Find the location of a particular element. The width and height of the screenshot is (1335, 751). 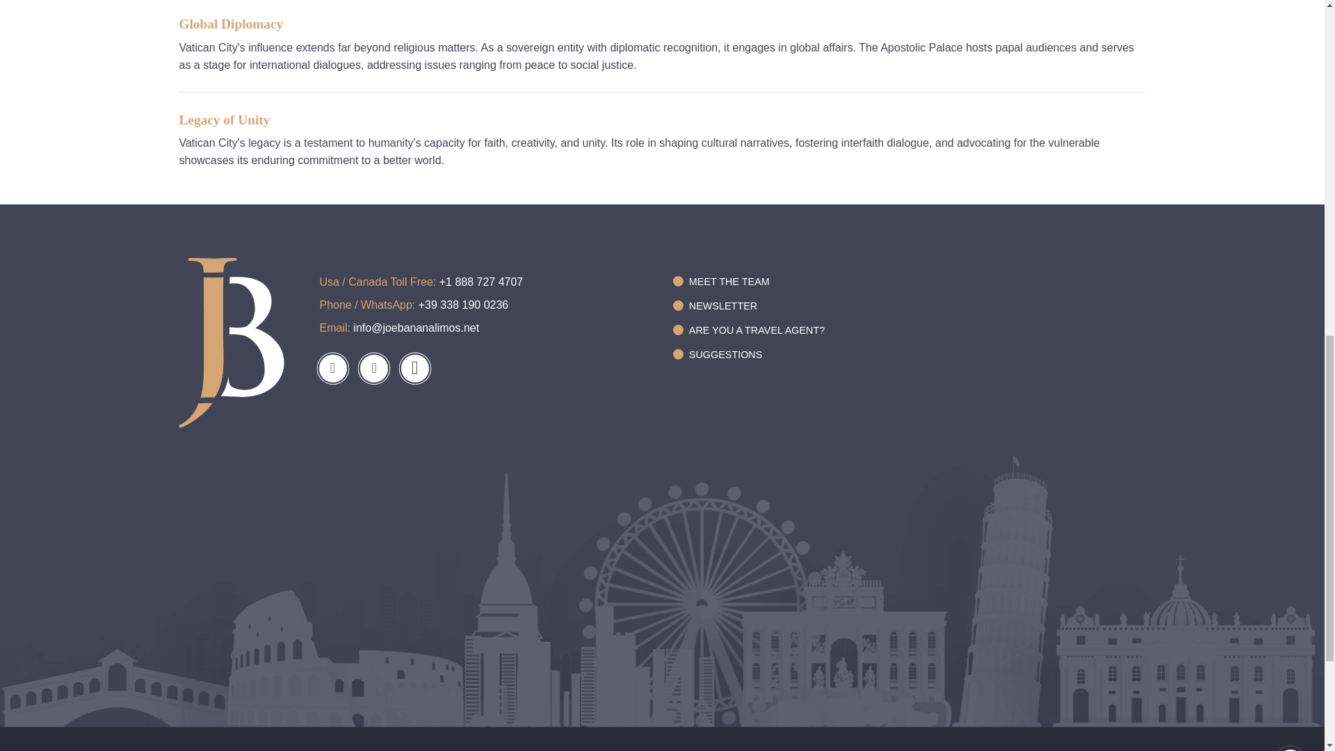

tripadvisor is located at coordinates (414, 368).